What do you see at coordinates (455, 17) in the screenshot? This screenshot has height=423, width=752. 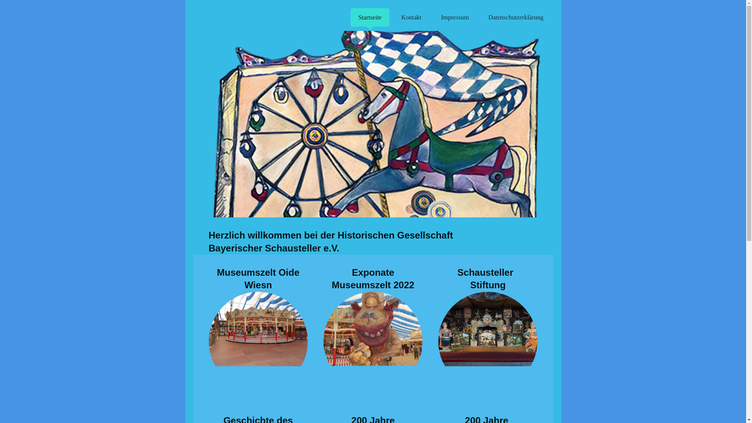 I see `Impressum` at bounding box center [455, 17].